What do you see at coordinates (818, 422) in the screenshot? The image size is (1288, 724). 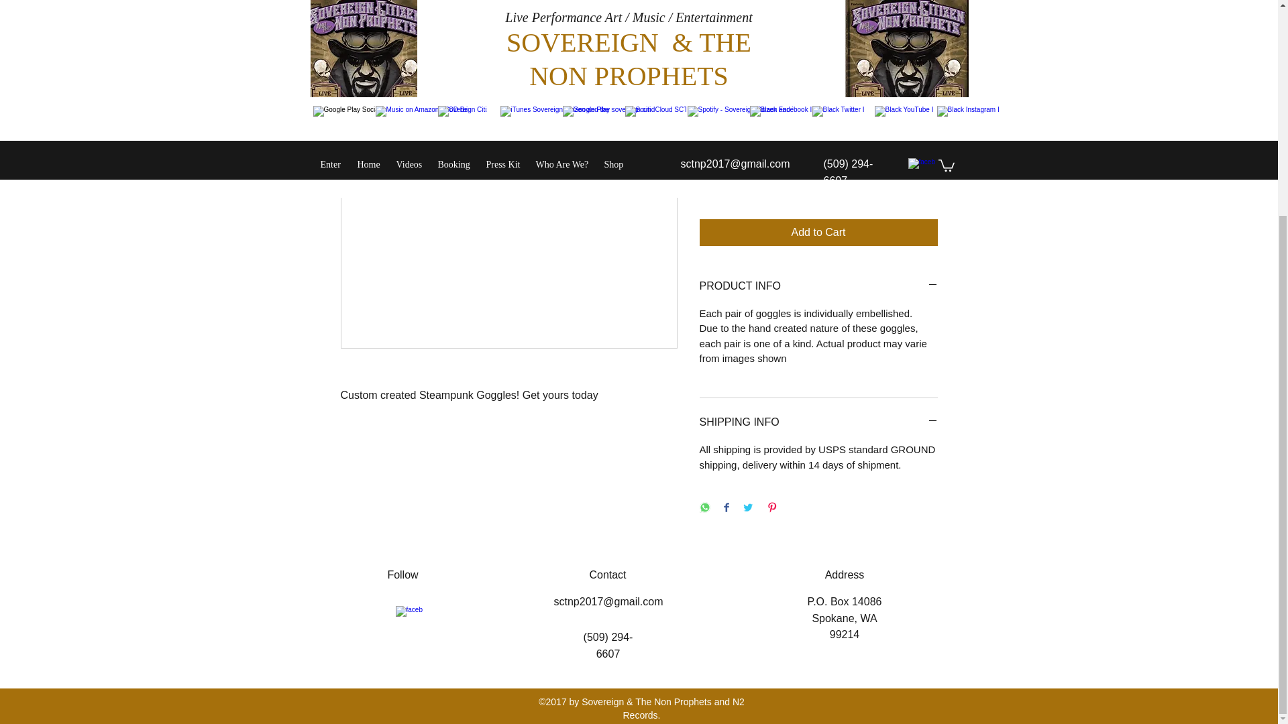 I see `SHIPPING INFO` at bounding box center [818, 422].